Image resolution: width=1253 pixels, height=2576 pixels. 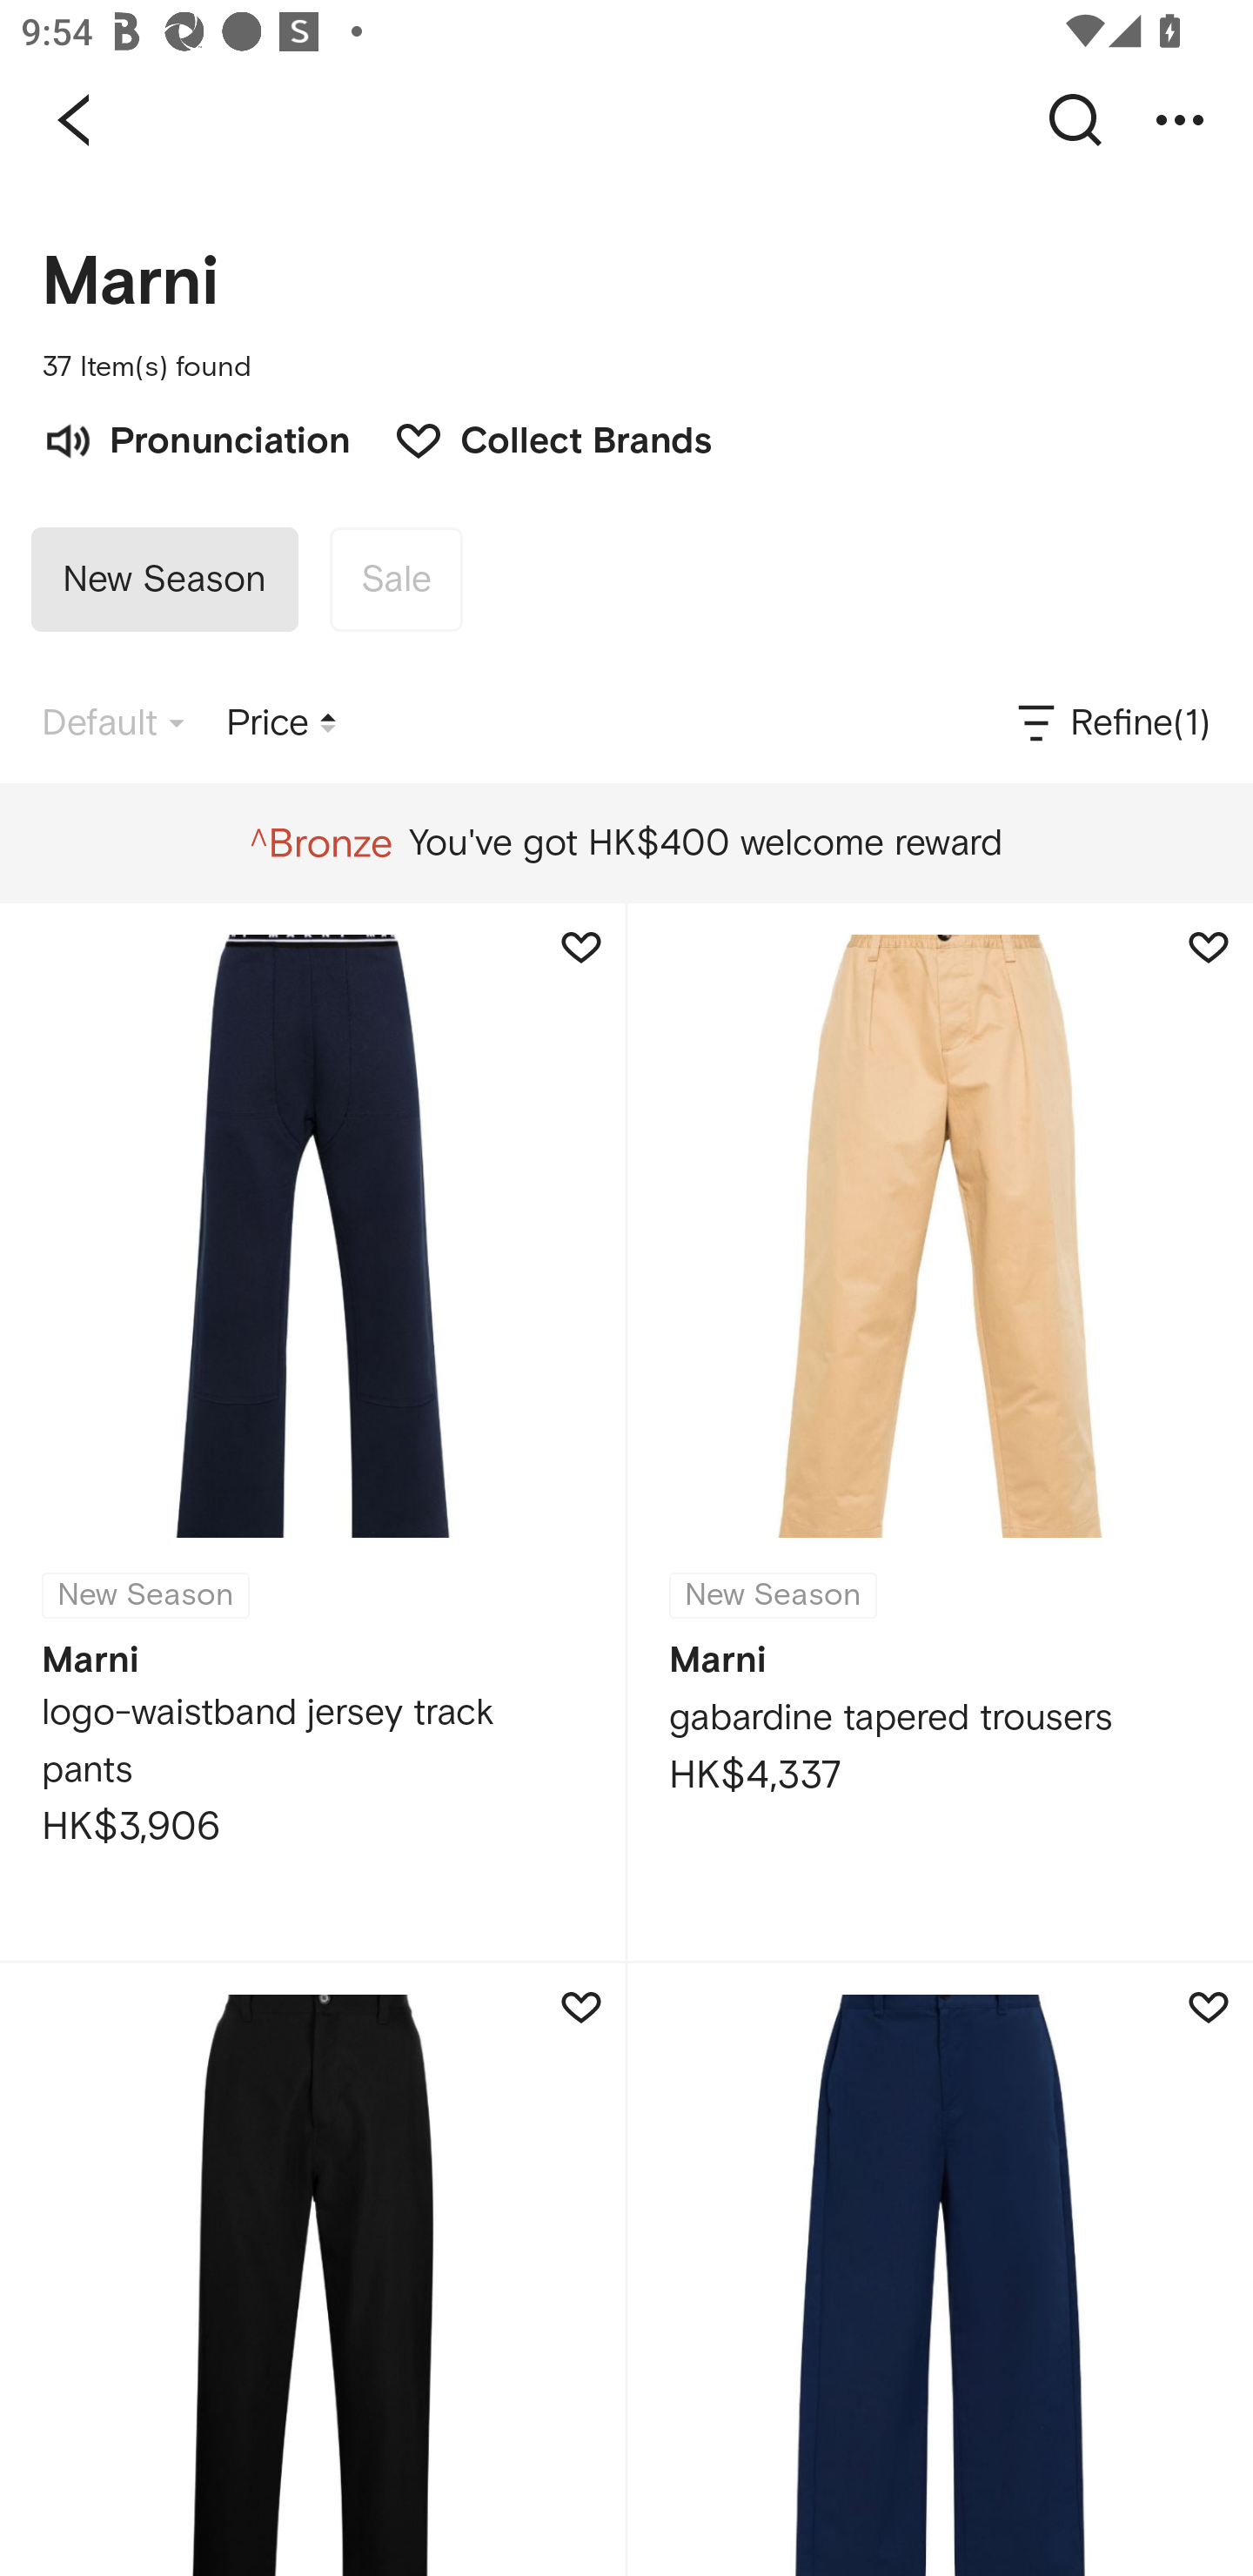 I want to click on Collect Brands, so click(x=538, y=438).